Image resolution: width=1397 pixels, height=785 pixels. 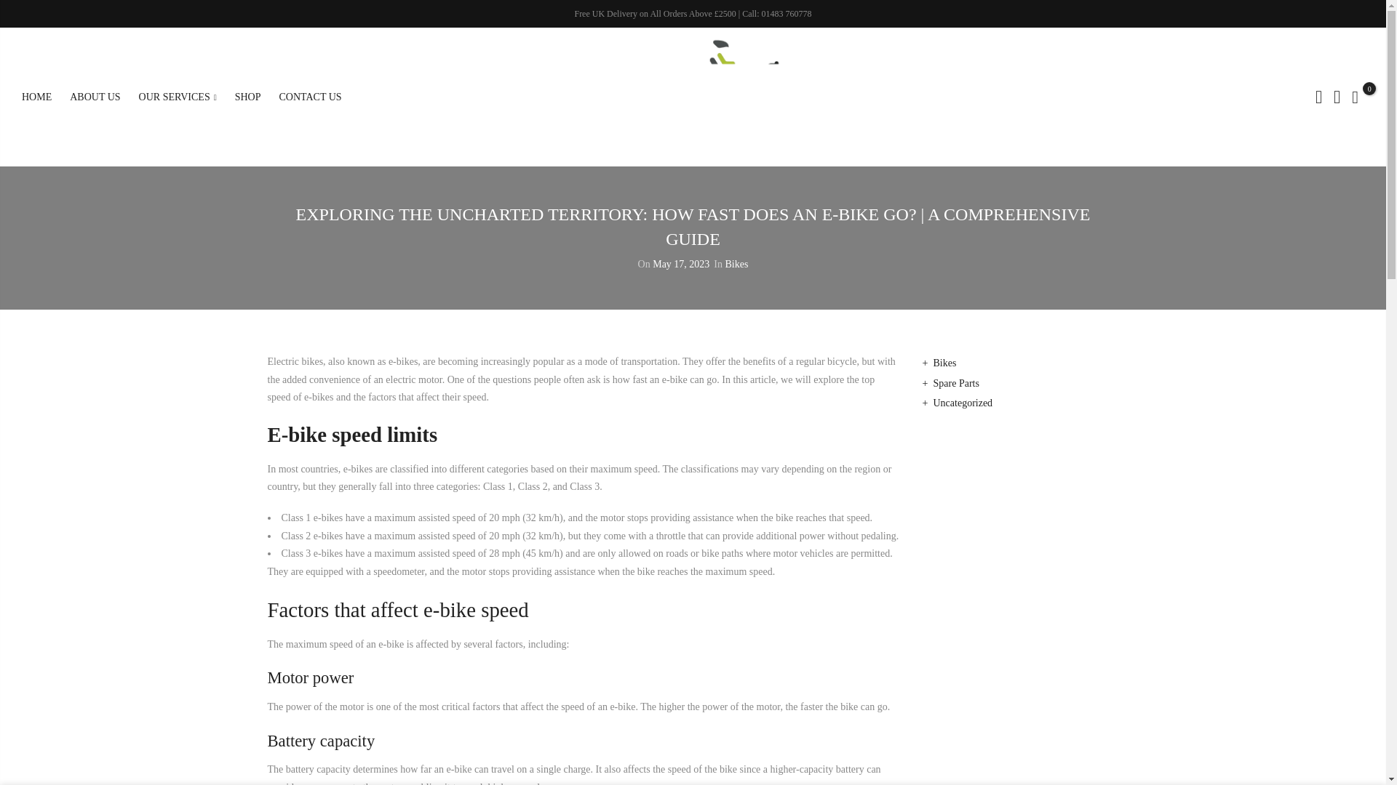 I want to click on OUR SERVICES, so click(x=178, y=97).